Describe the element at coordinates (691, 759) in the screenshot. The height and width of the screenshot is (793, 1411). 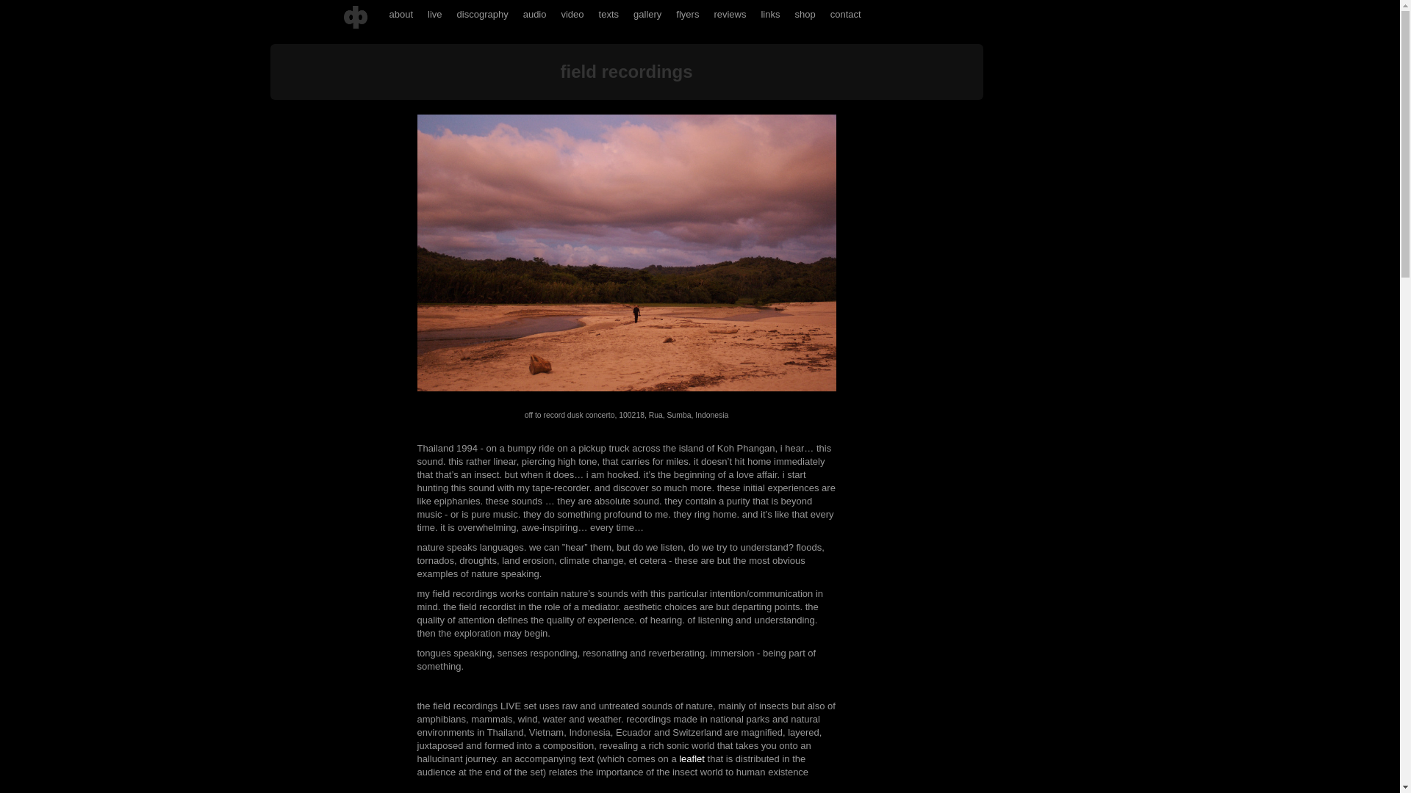
I see `leaflet` at that location.